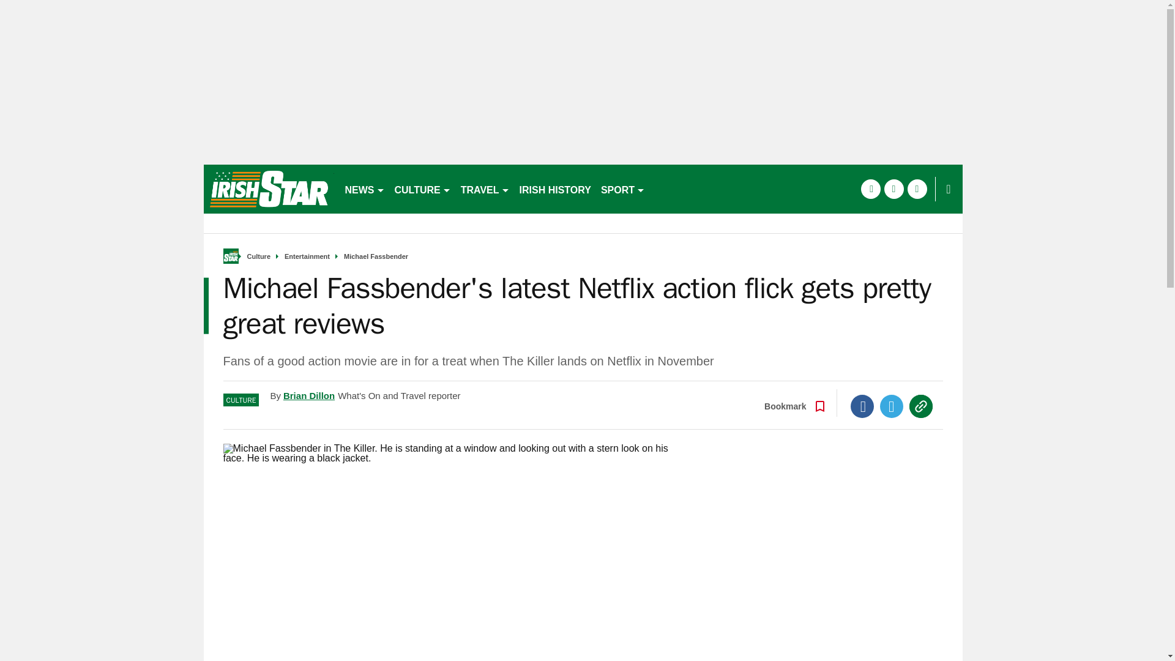 This screenshot has width=1175, height=661. I want to click on Twitter, so click(892, 406).